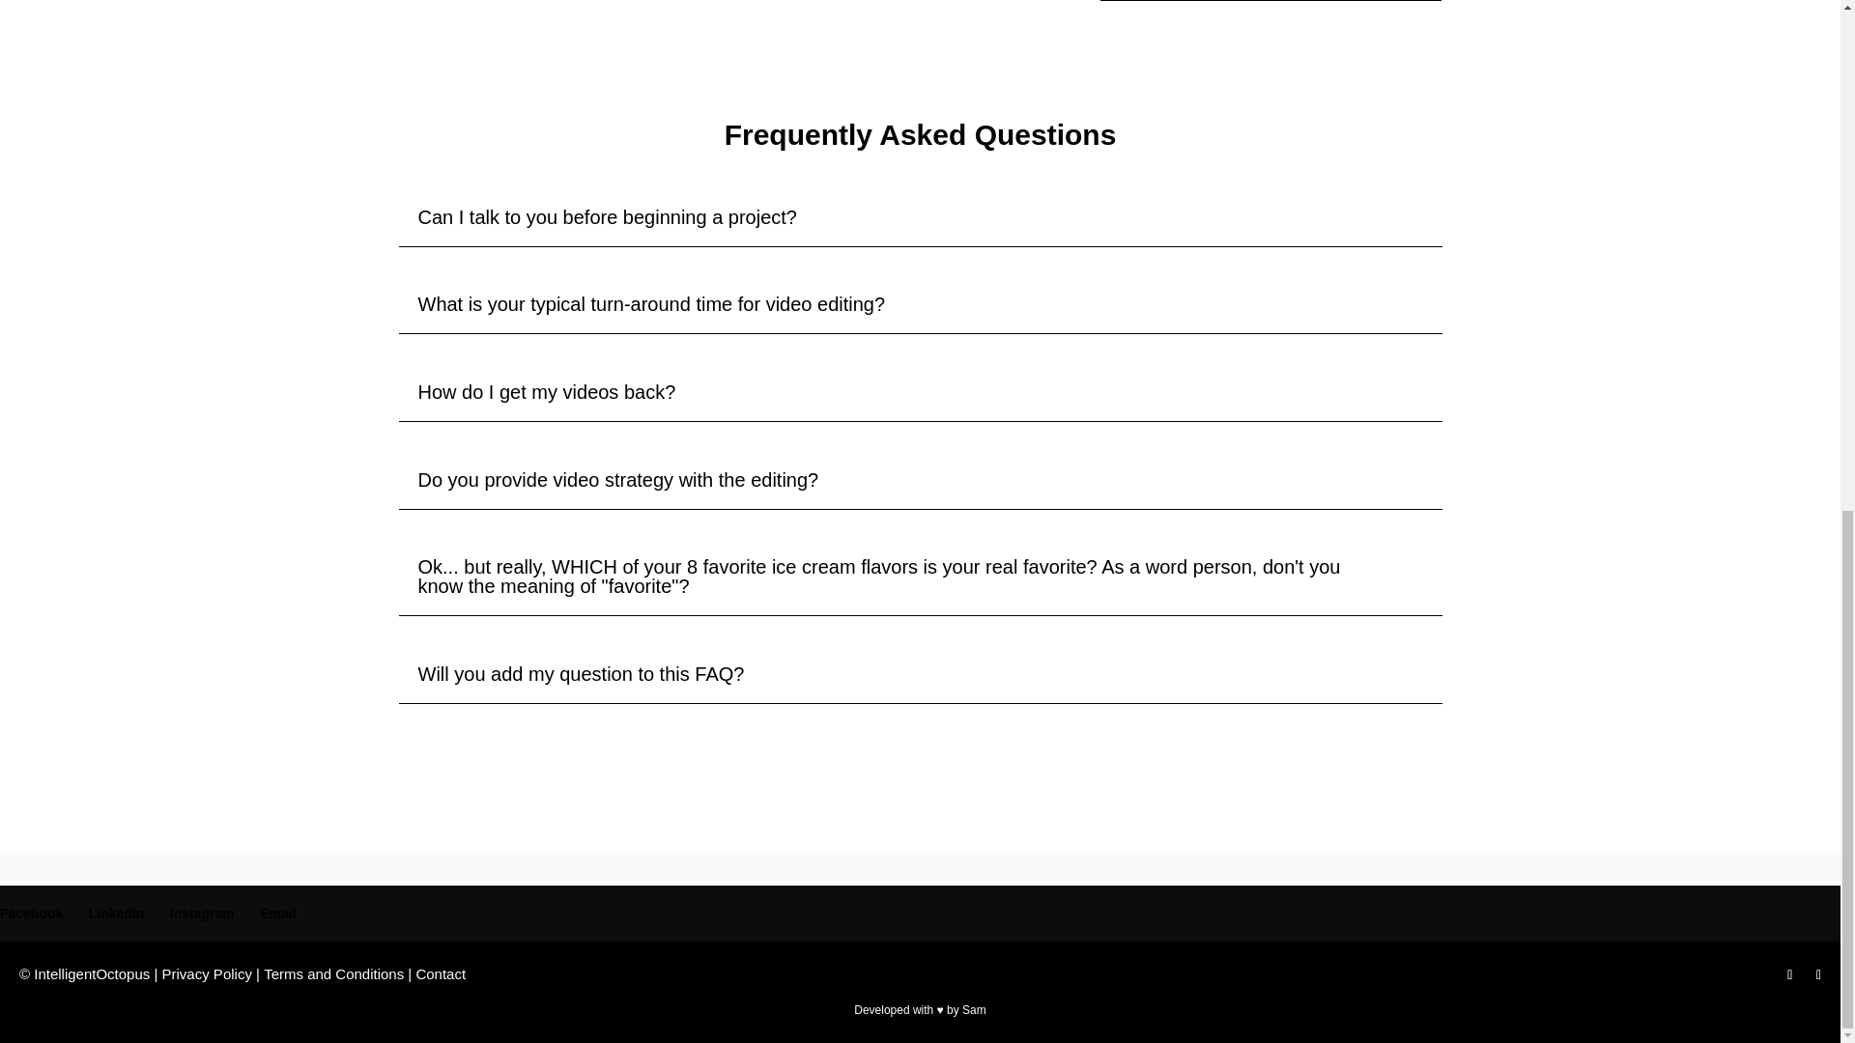 The height and width of the screenshot is (1043, 1855). I want to click on Email, so click(276, 914).